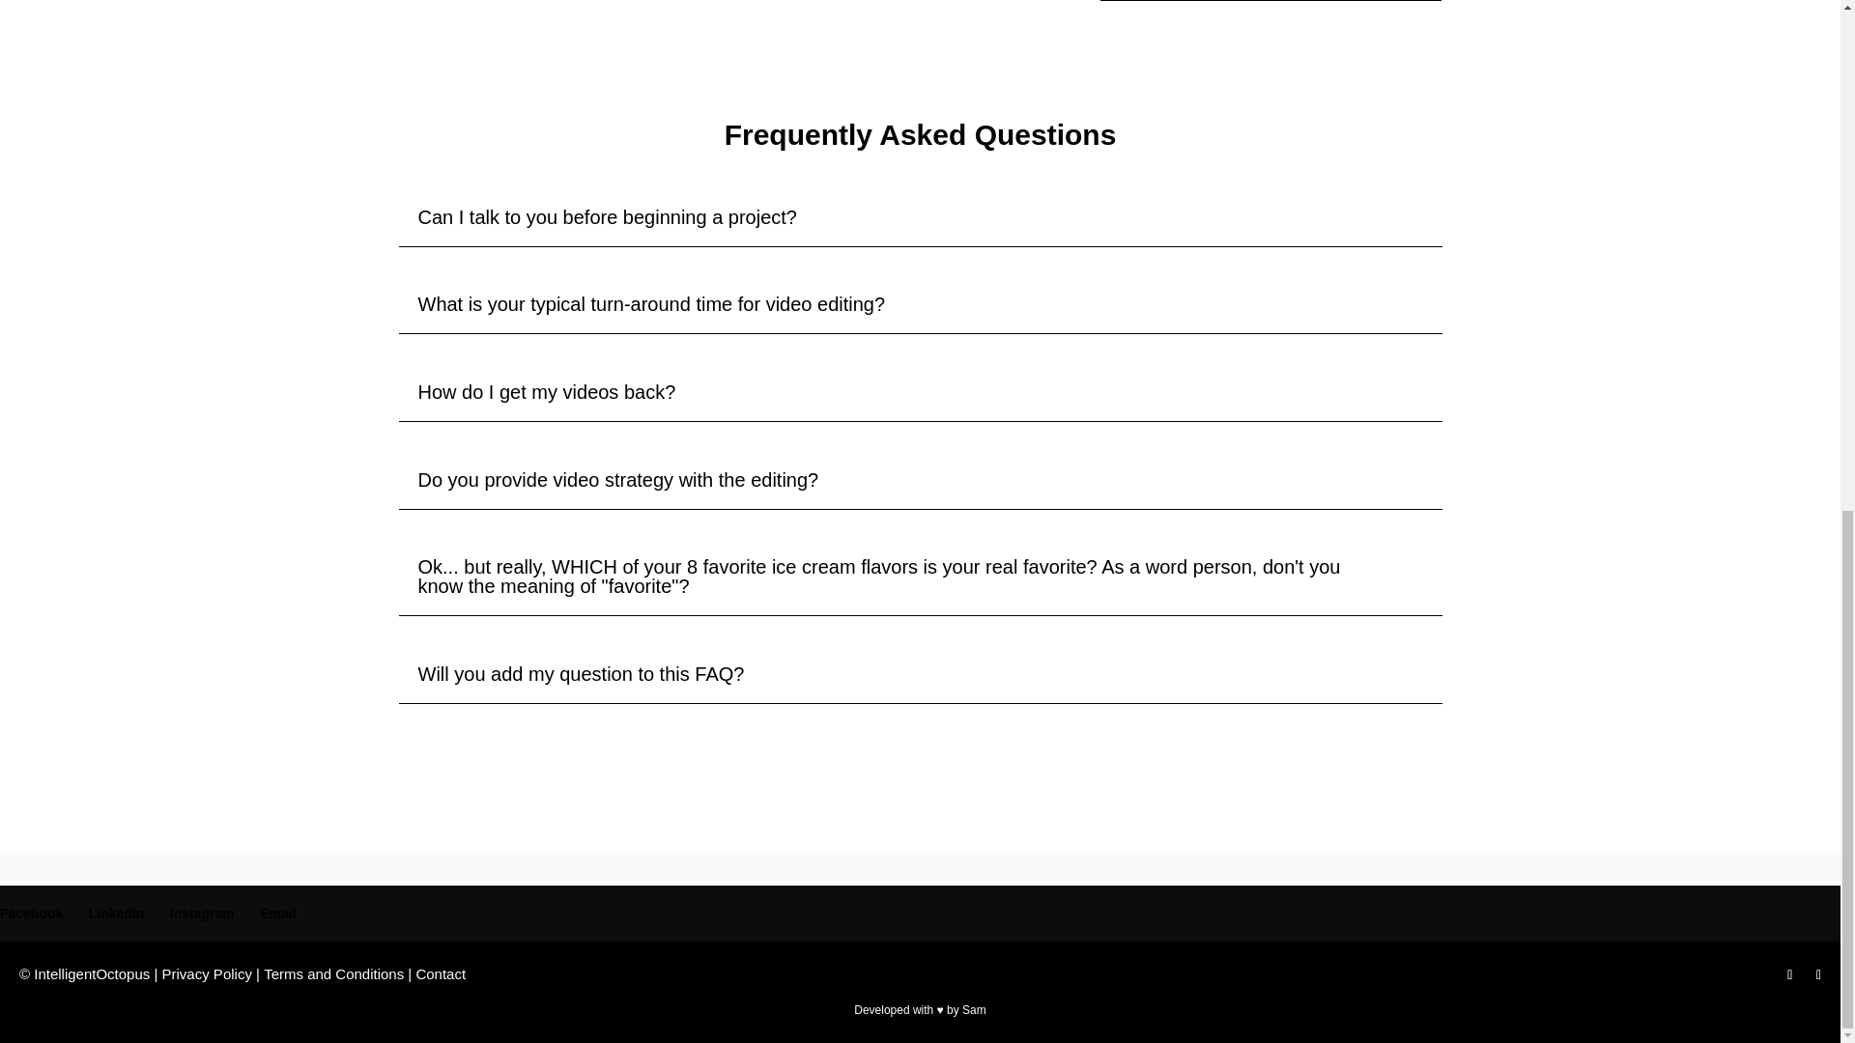 The height and width of the screenshot is (1043, 1855). I want to click on Email, so click(276, 914).